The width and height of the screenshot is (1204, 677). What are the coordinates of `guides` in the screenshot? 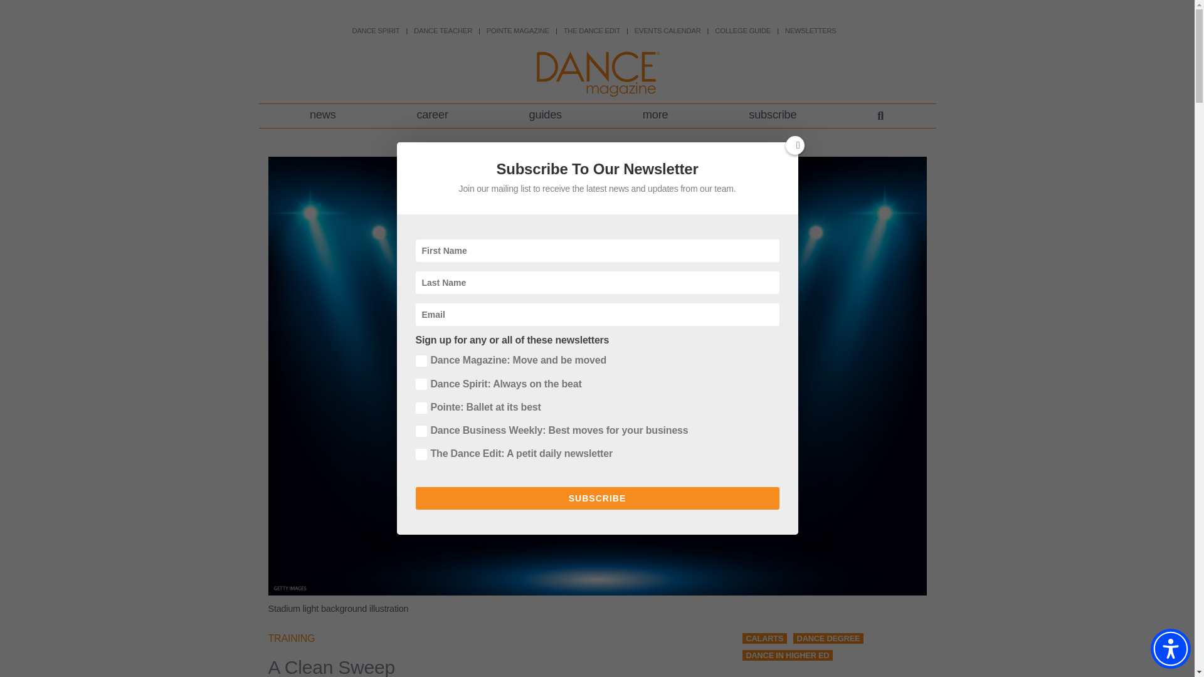 It's located at (544, 116).